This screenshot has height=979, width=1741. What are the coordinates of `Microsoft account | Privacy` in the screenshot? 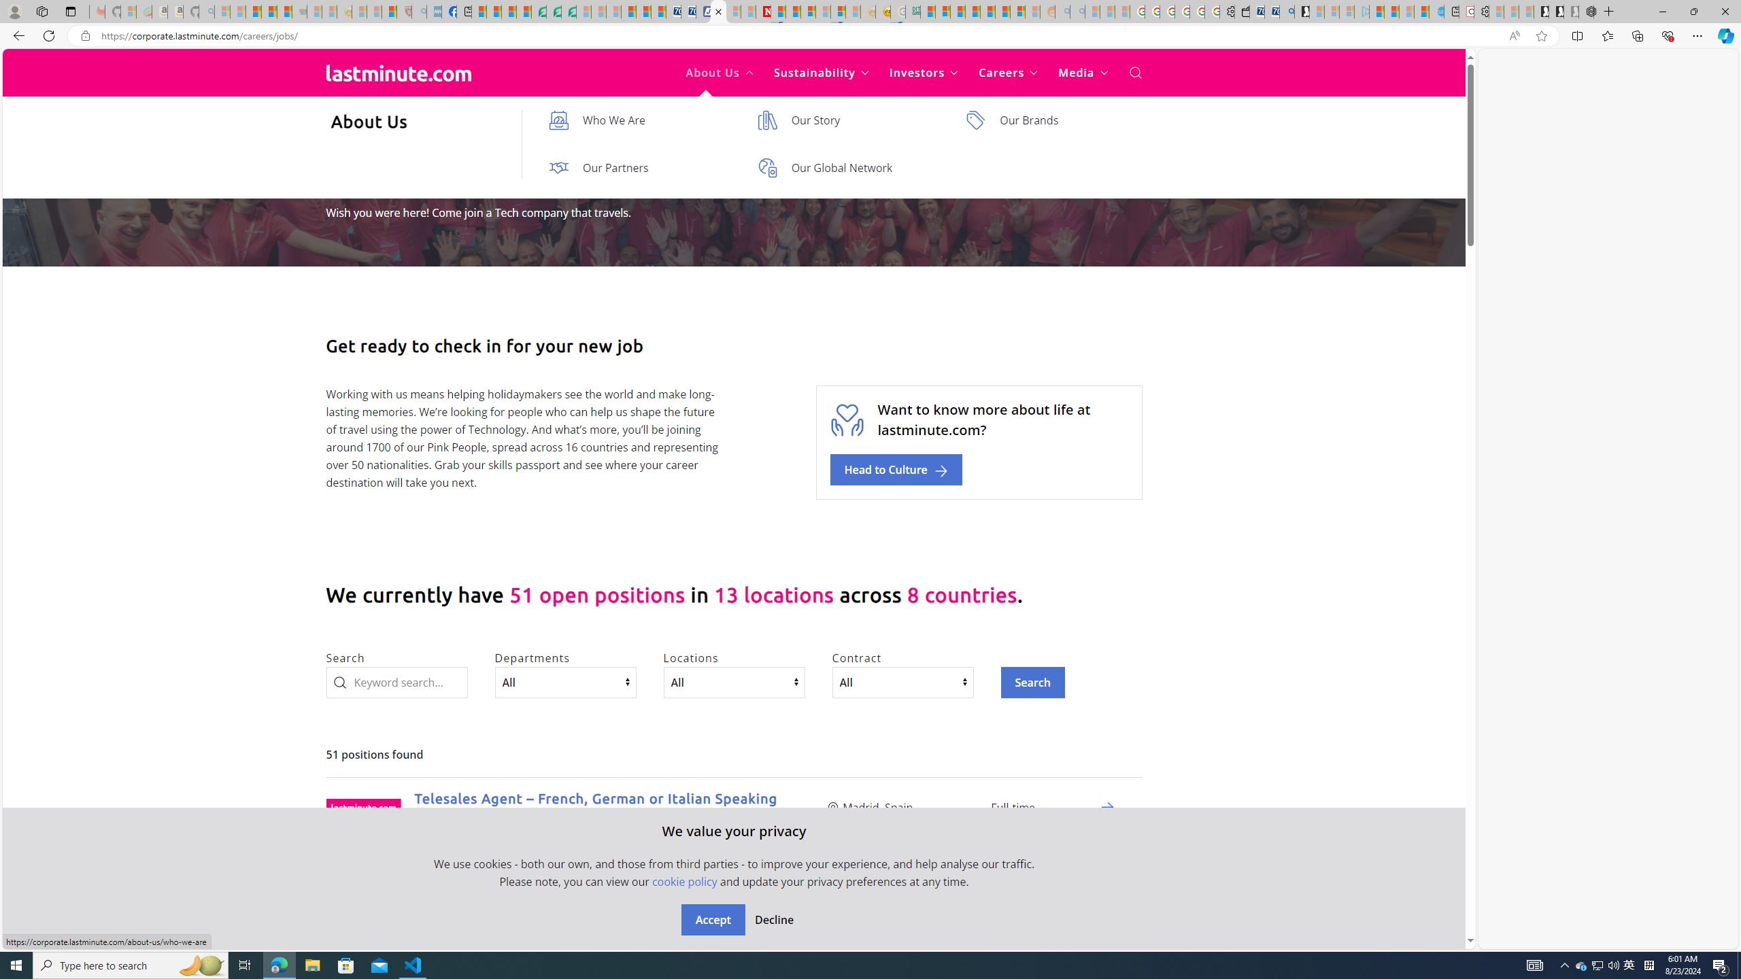 It's located at (943, 12).